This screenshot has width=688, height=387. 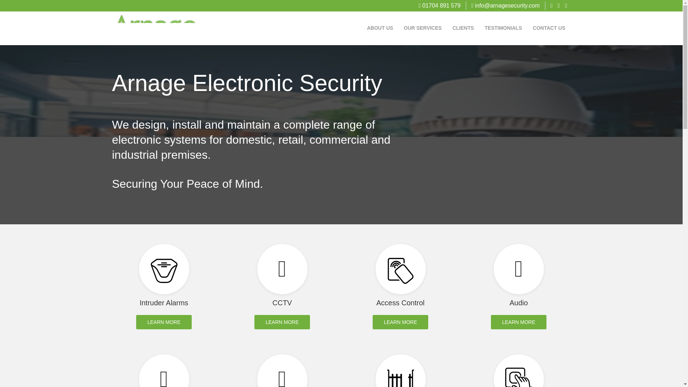 I want to click on LEARN MORE, so click(x=519, y=322).